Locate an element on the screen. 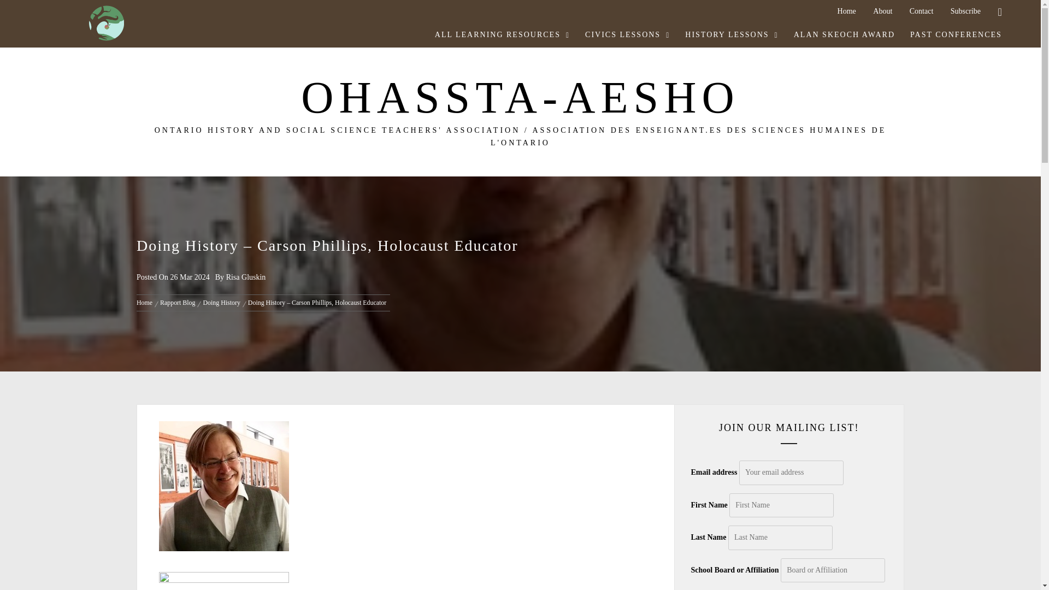 The height and width of the screenshot is (590, 1049). 26 Mar 2024 is located at coordinates (189, 278).